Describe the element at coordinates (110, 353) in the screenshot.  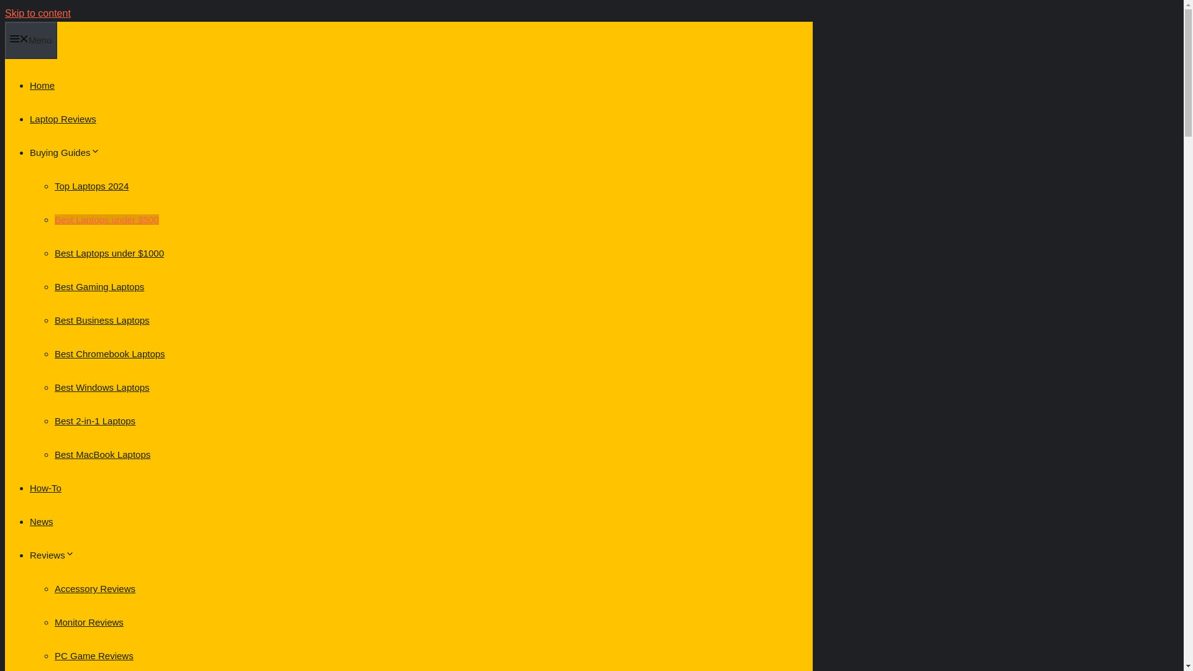
I see `Best Chromebook Laptops` at that location.